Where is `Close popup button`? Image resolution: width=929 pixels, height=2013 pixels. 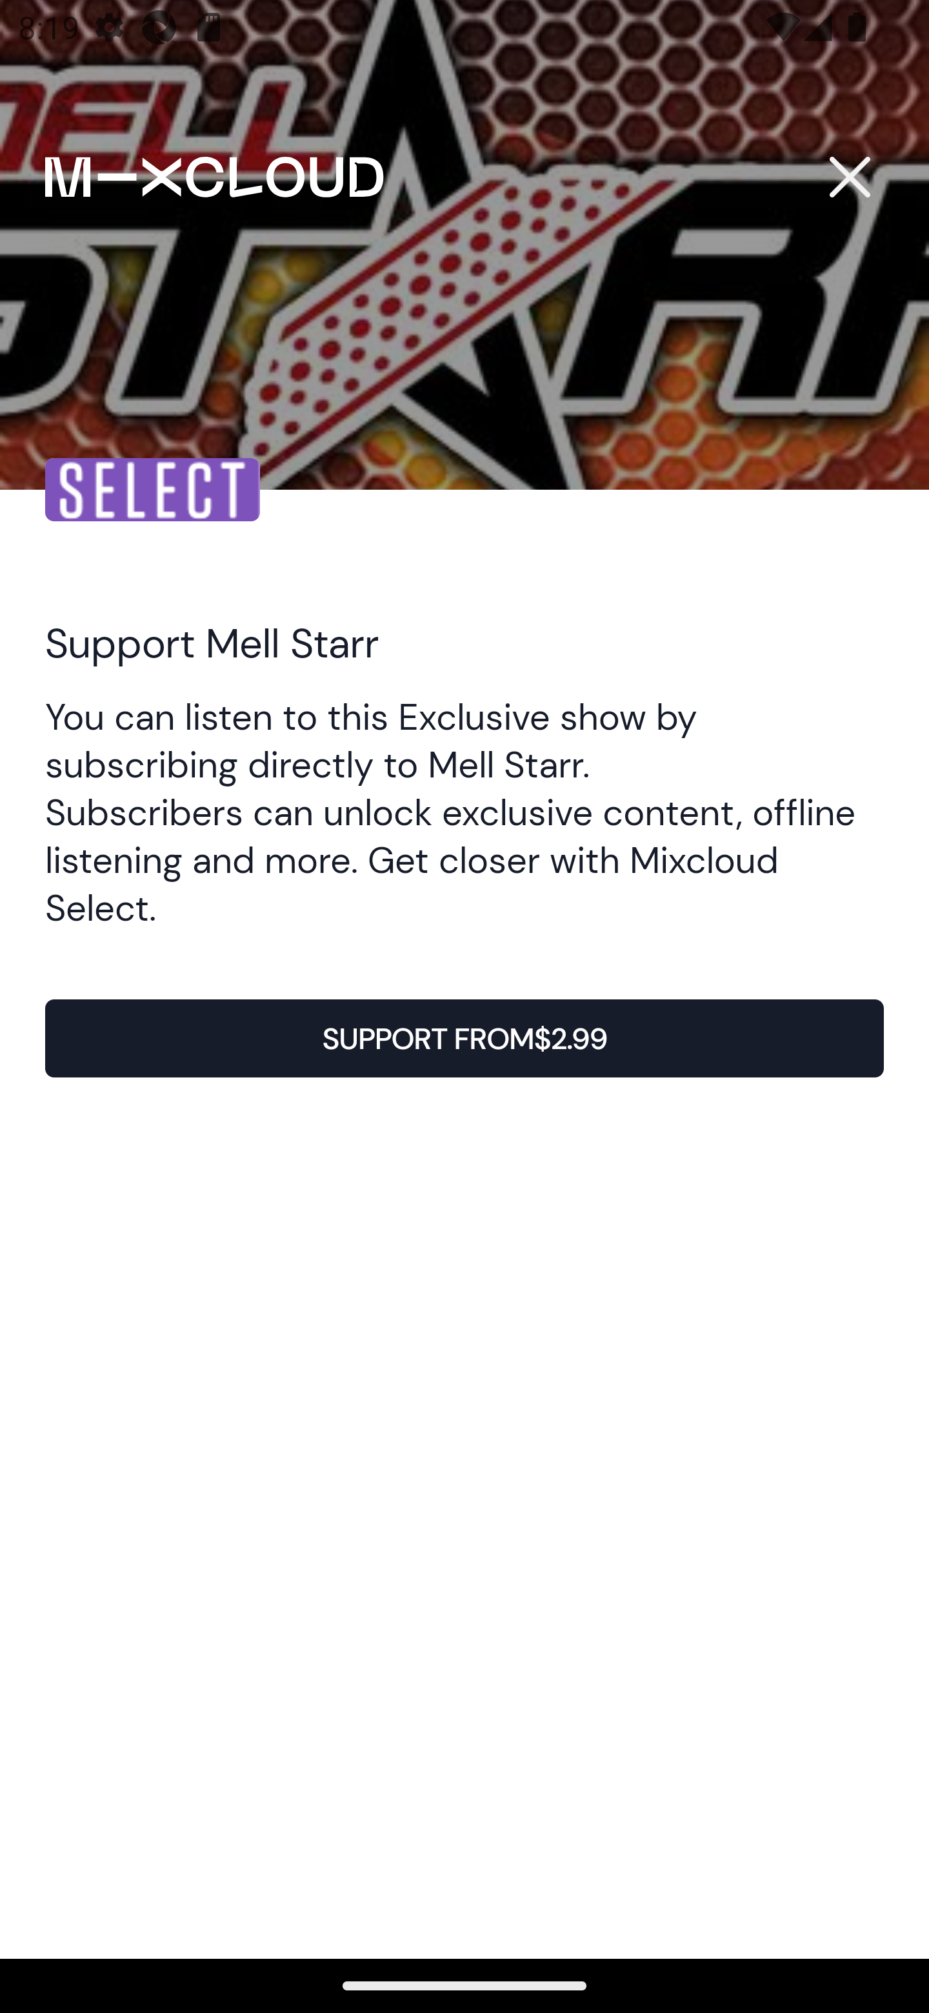 Close popup button is located at coordinates (849, 177).